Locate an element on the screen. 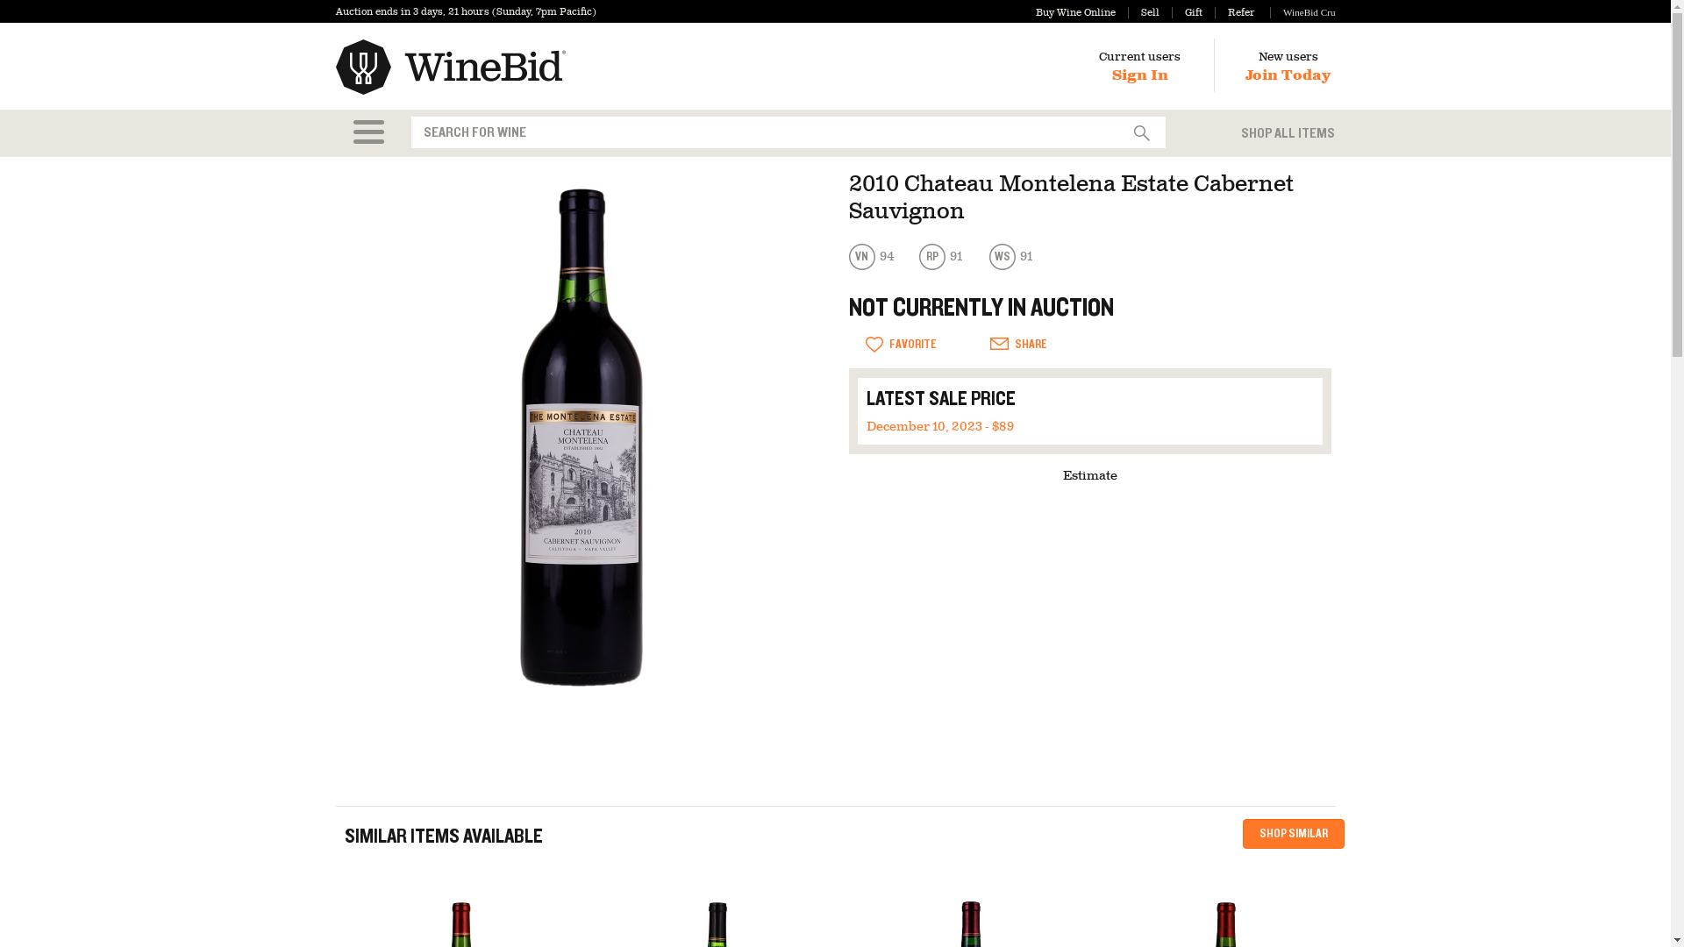 The height and width of the screenshot is (947, 1684). Buy Wine Online is located at coordinates (1075, 12).